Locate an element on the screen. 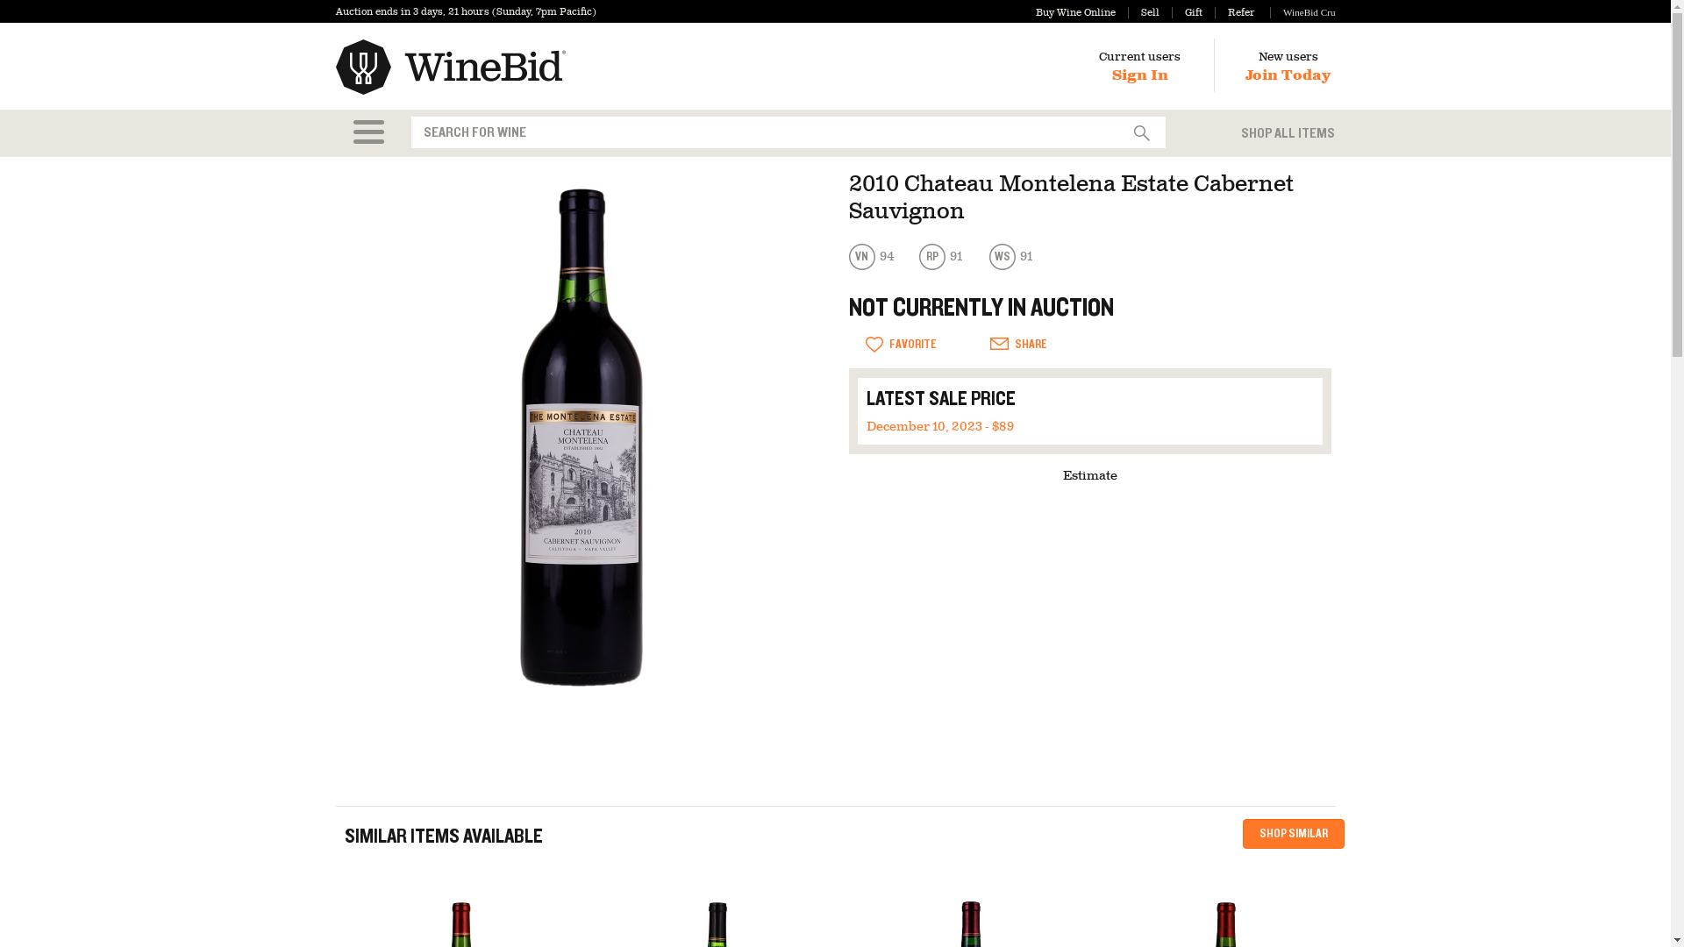 The height and width of the screenshot is (947, 1684). Buy Wine Online is located at coordinates (1075, 12).